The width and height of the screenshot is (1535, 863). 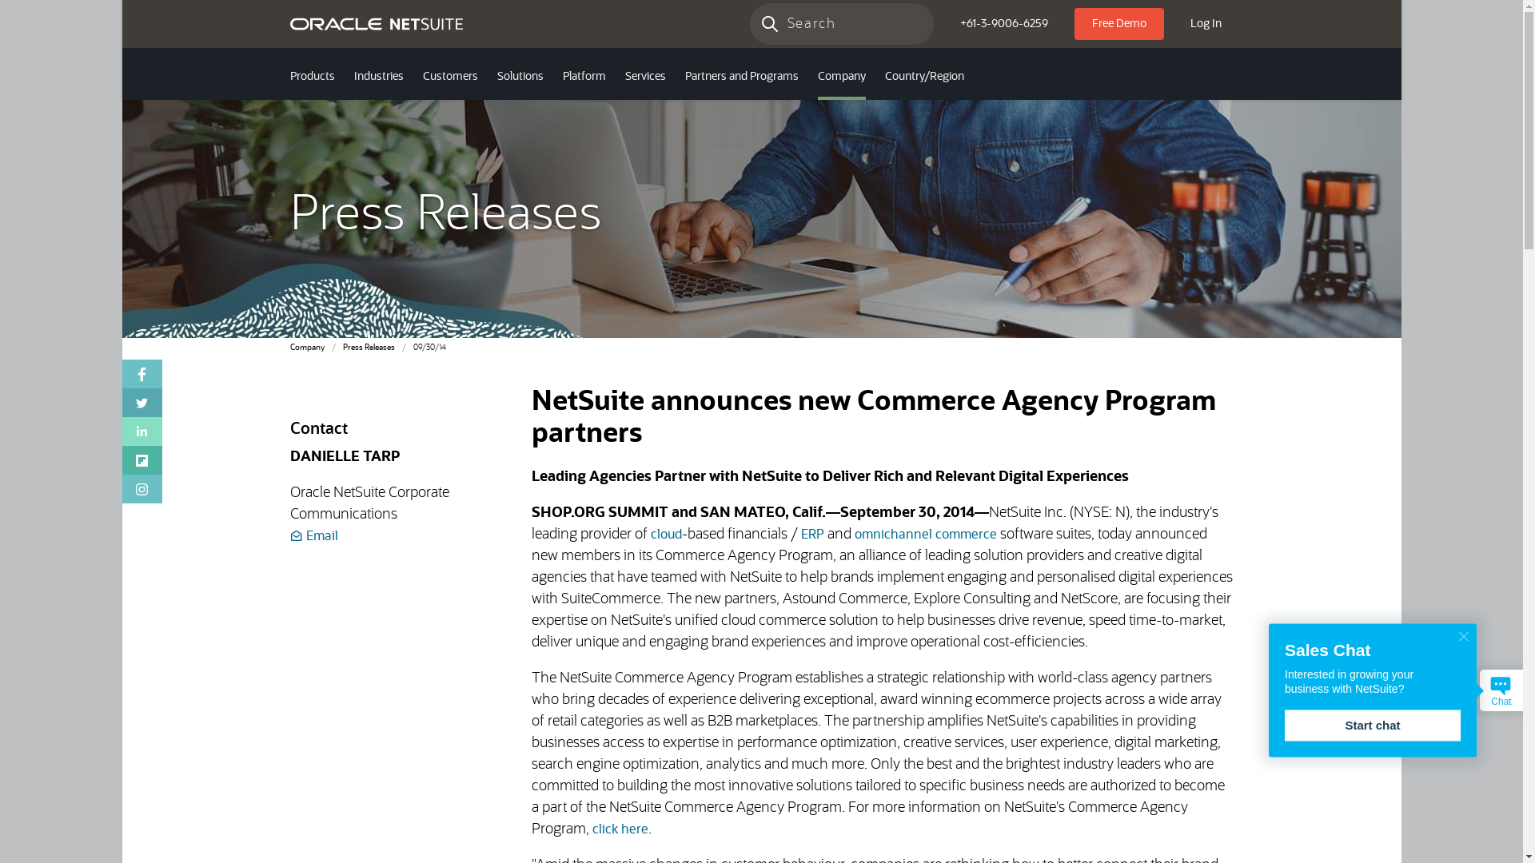 What do you see at coordinates (1501, 690) in the screenshot?
I see `Chat` at bounding box center [1501, 690].